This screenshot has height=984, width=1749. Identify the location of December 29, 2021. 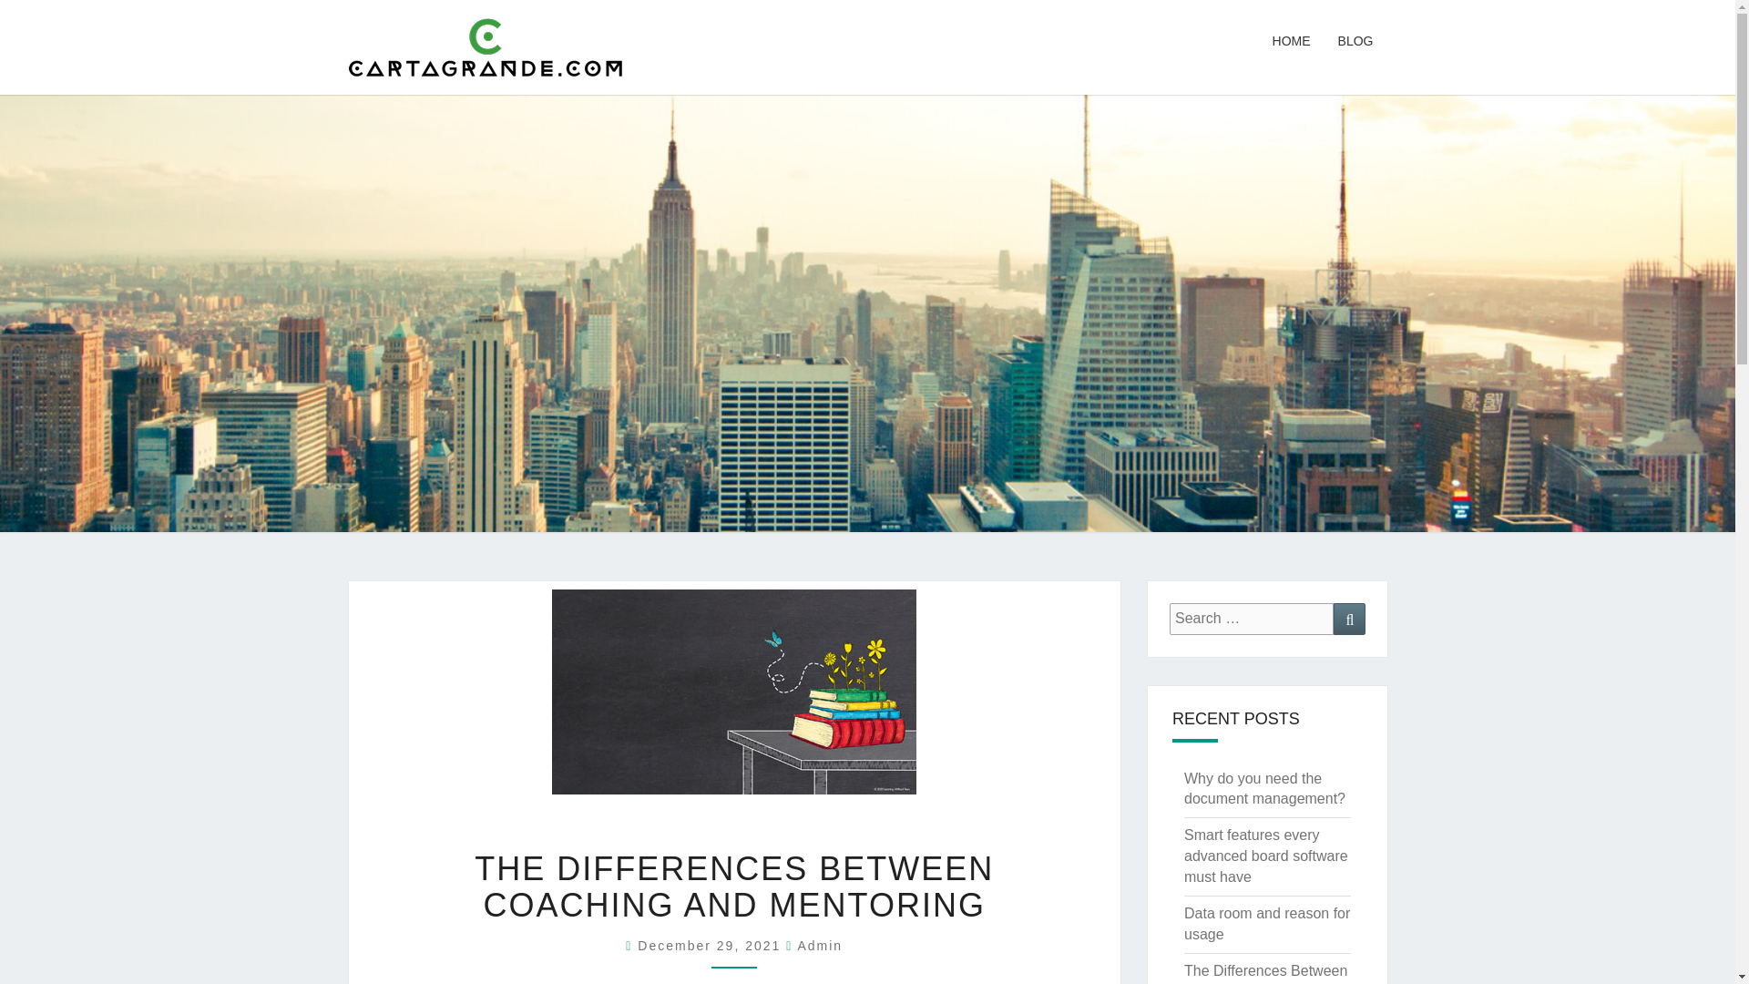
(711, 946).